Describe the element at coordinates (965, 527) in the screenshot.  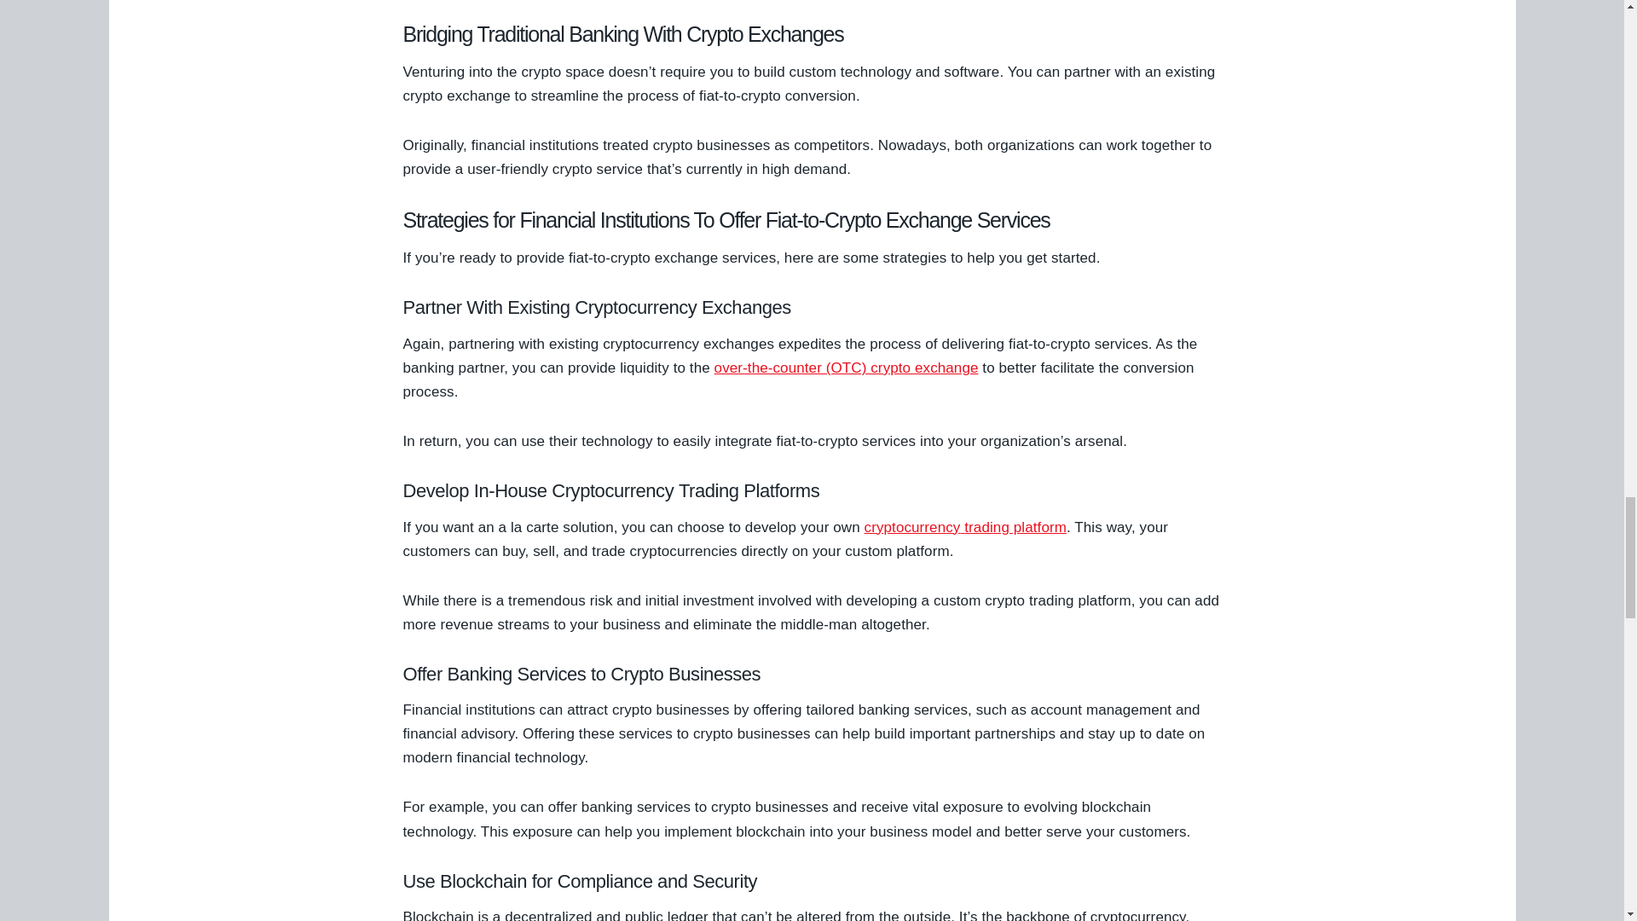
I see `cryptocurrency trading platform` at that location.